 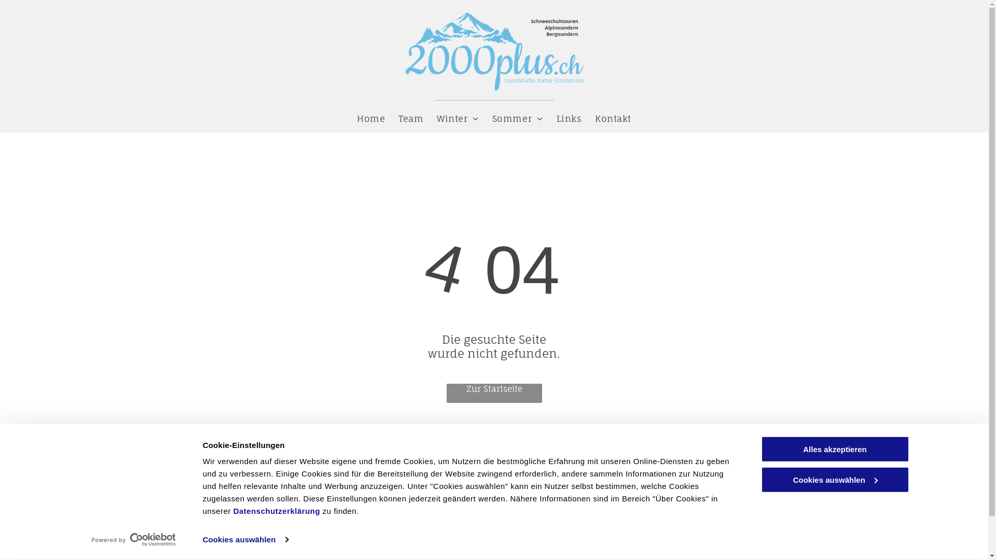 What do you see at coordinates (778, 510) in the screenshot?
I see `Impressum` at bounding box center [778, 510].